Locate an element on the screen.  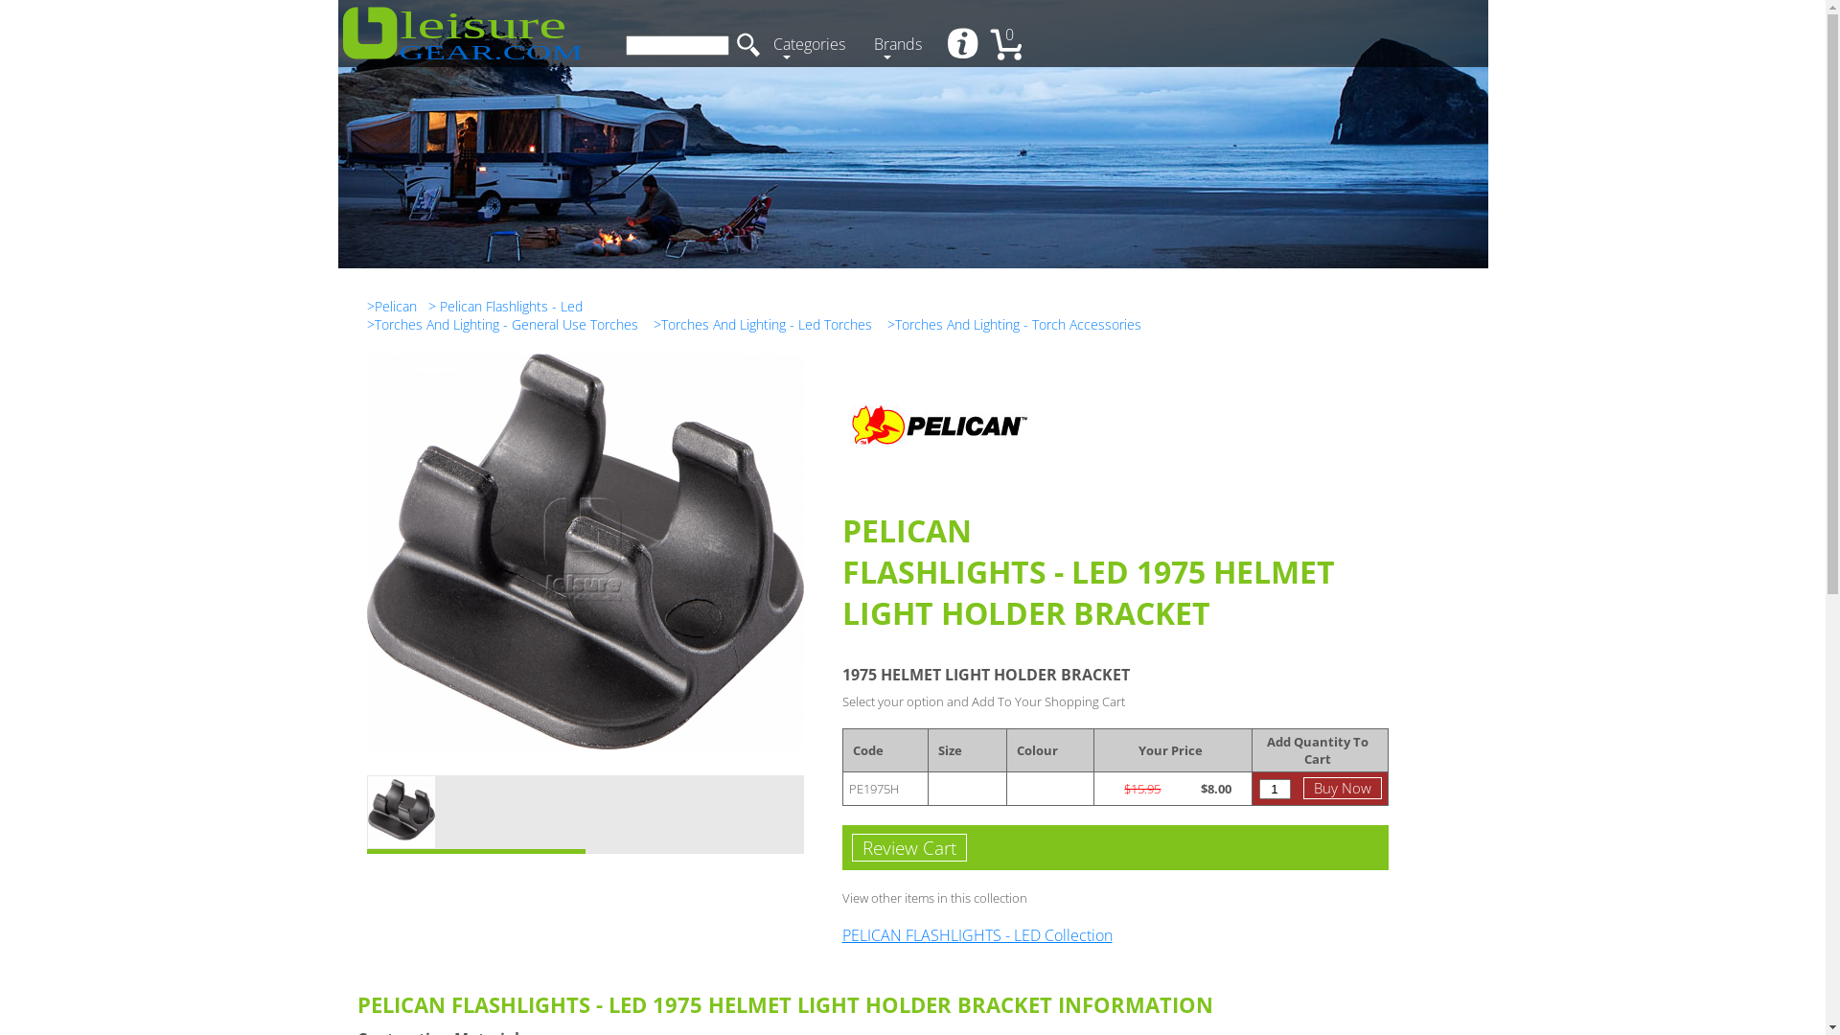
  is located at coordinates (964, 46).